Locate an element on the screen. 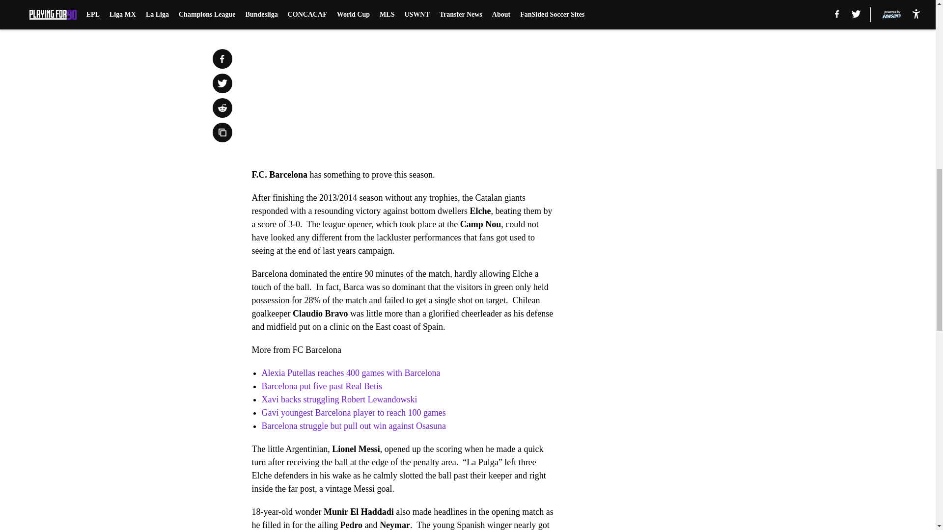 The width and height of the screenshot is (943, 530). Xavi backs struggling Robert Lewandowski is located at coordinates (339, 399).